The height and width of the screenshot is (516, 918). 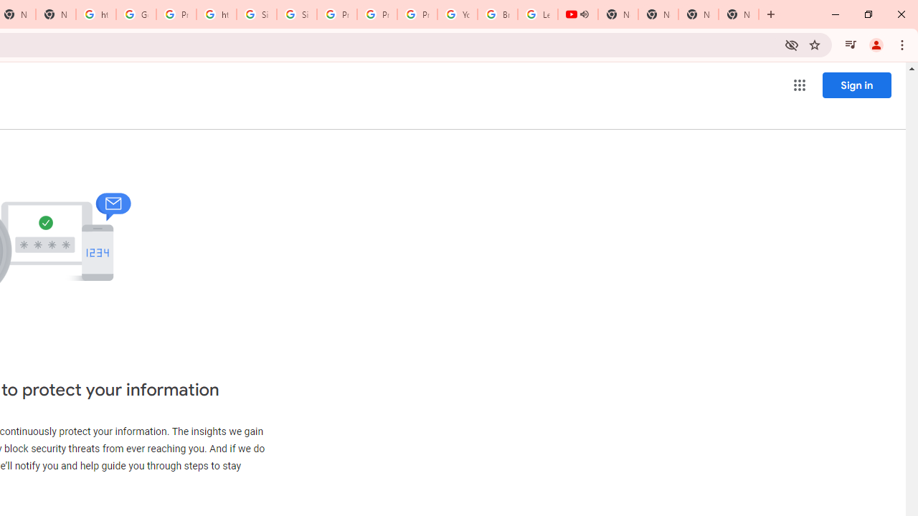 What do you see at coordinates (336, 14) in the screenshot?
I see `Privacy Help Center - Policies Help` at bounding box center [336, 14].